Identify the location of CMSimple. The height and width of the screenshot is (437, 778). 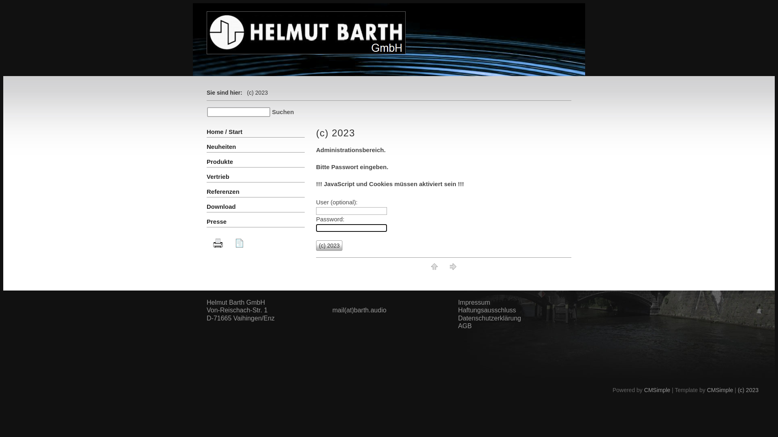
(720, 390).